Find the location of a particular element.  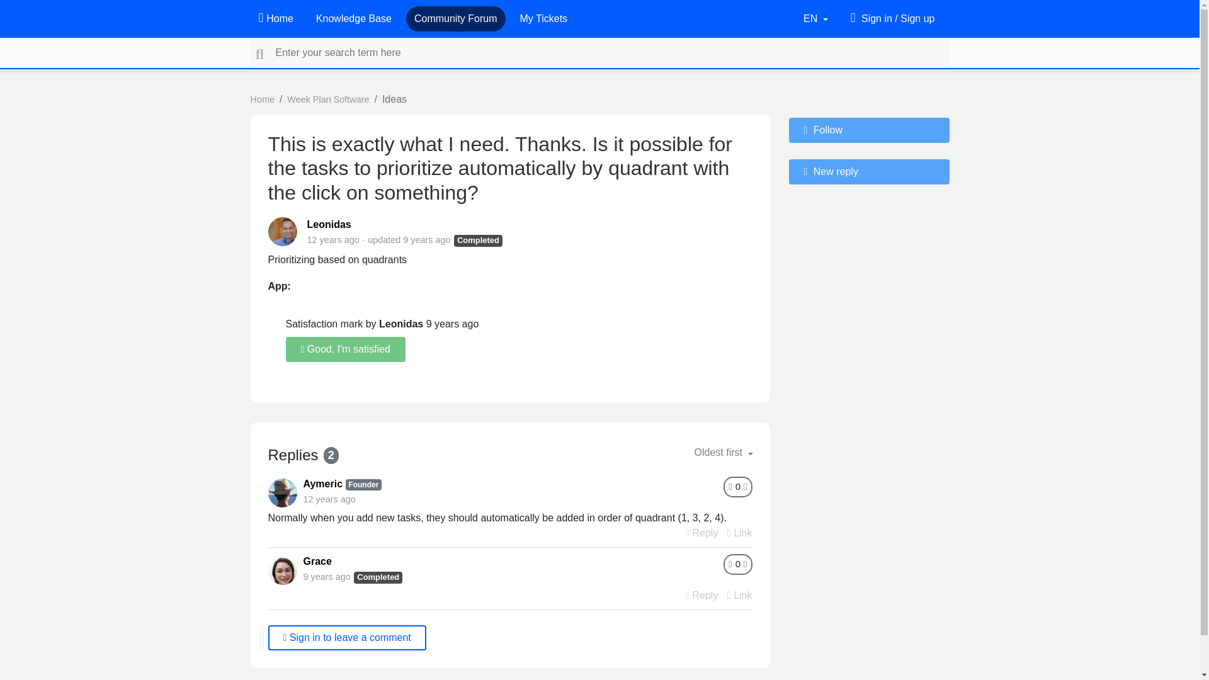

Follow is located at coordinates (868, 130).